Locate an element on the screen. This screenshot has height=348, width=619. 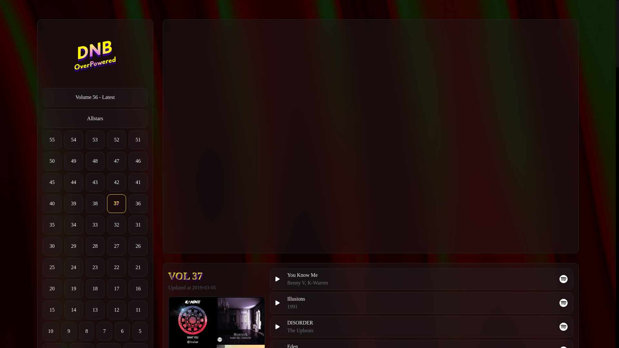
45 is located at coordinates (52, 182).